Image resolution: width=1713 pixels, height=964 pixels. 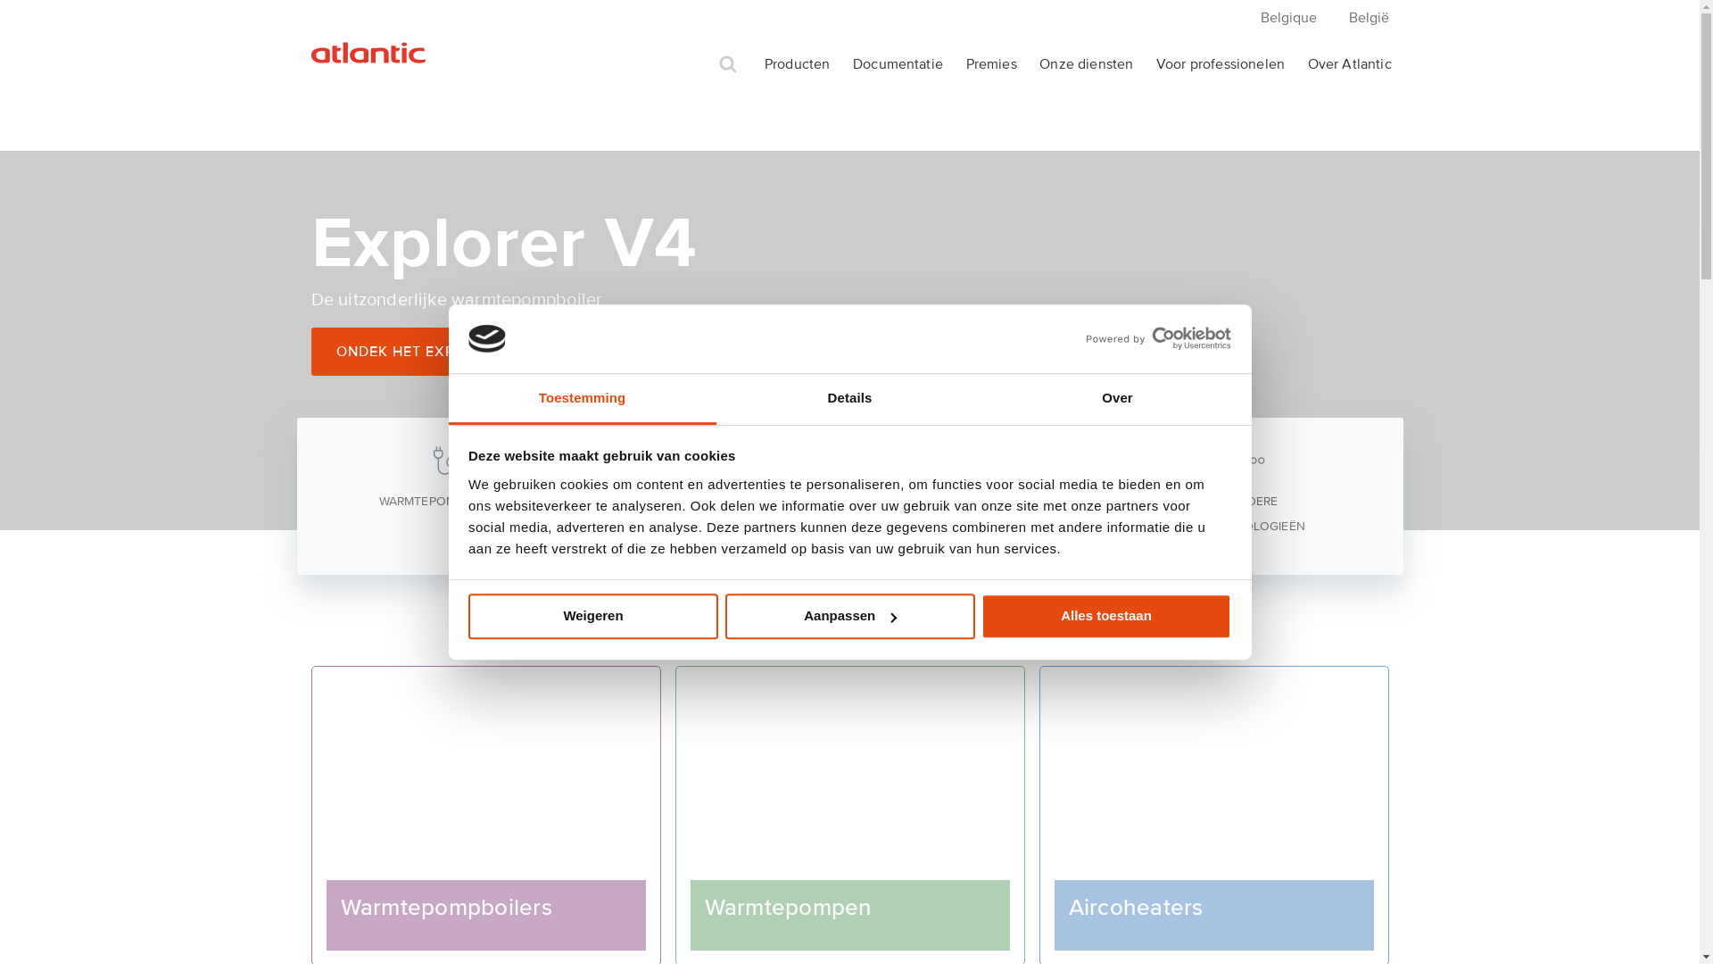 I want to click on WARMTEPOMPBOILERS, so click(x=446, y=480).